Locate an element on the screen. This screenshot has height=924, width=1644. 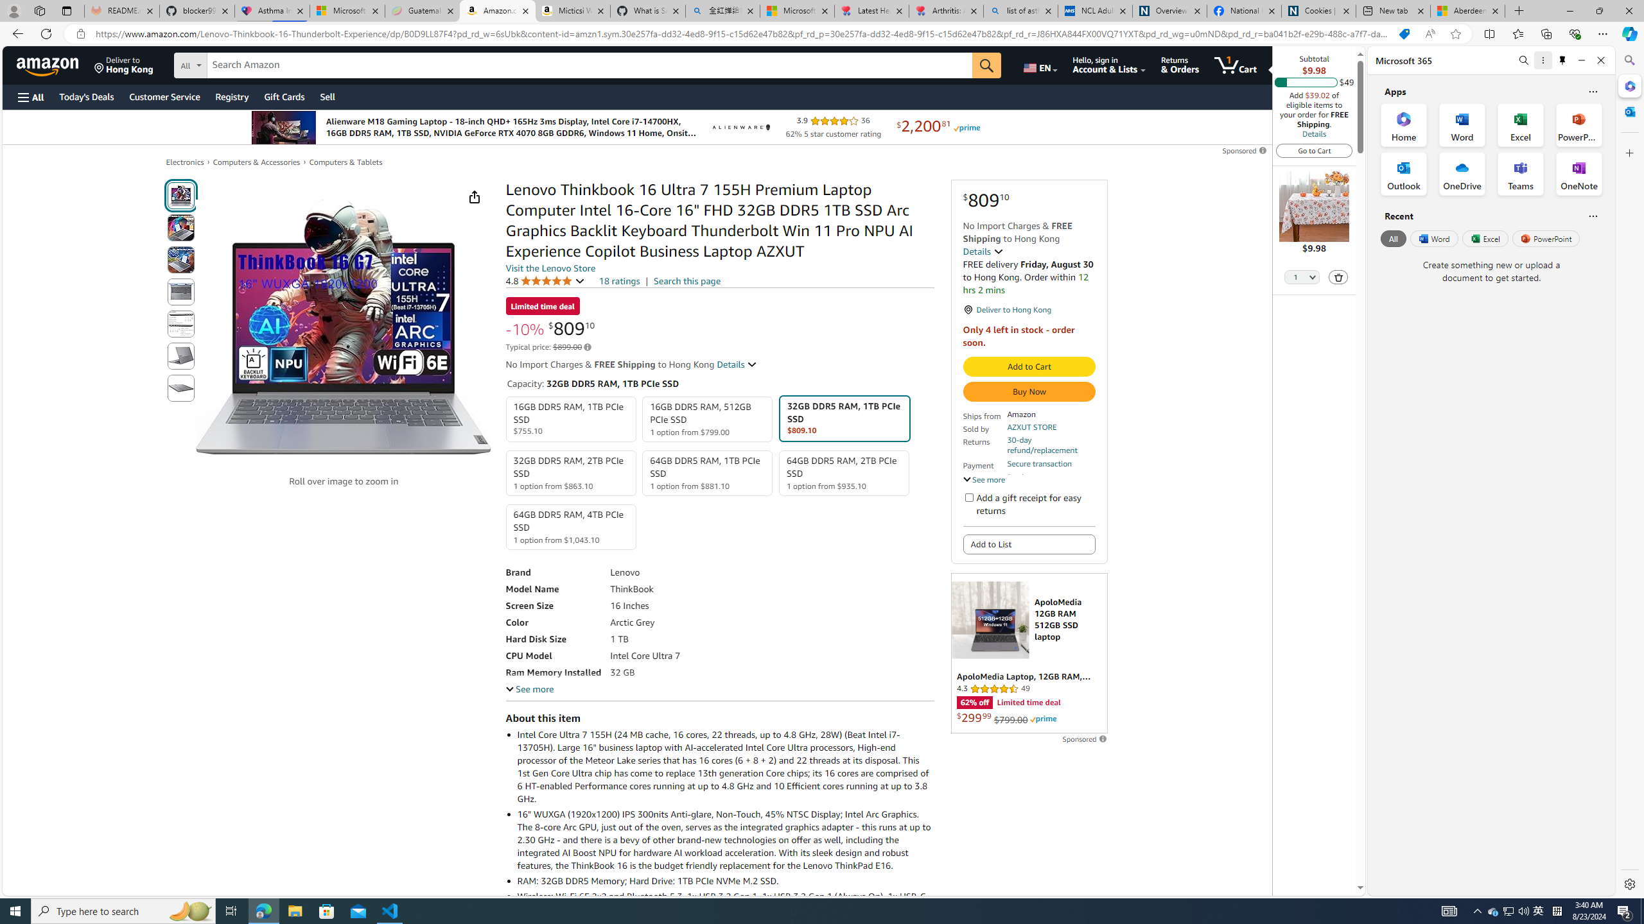
Electronics is located at coordinates (185, 162).